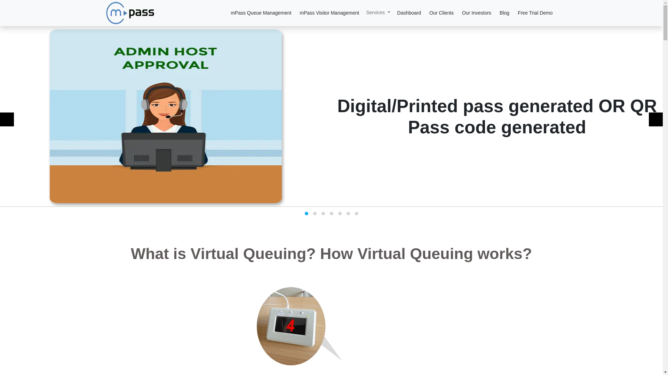  Describe the element at coordinates (477, 13) in the screenshot. I see `Our Investors` at that location.